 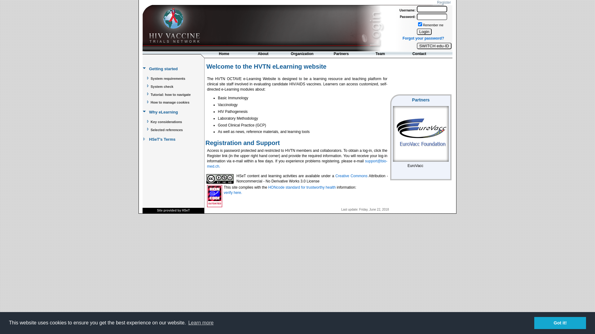 What do you see at coordinates (201, 323) in the screenshot?
I see `Learn more` at bounding box center [201, 323].